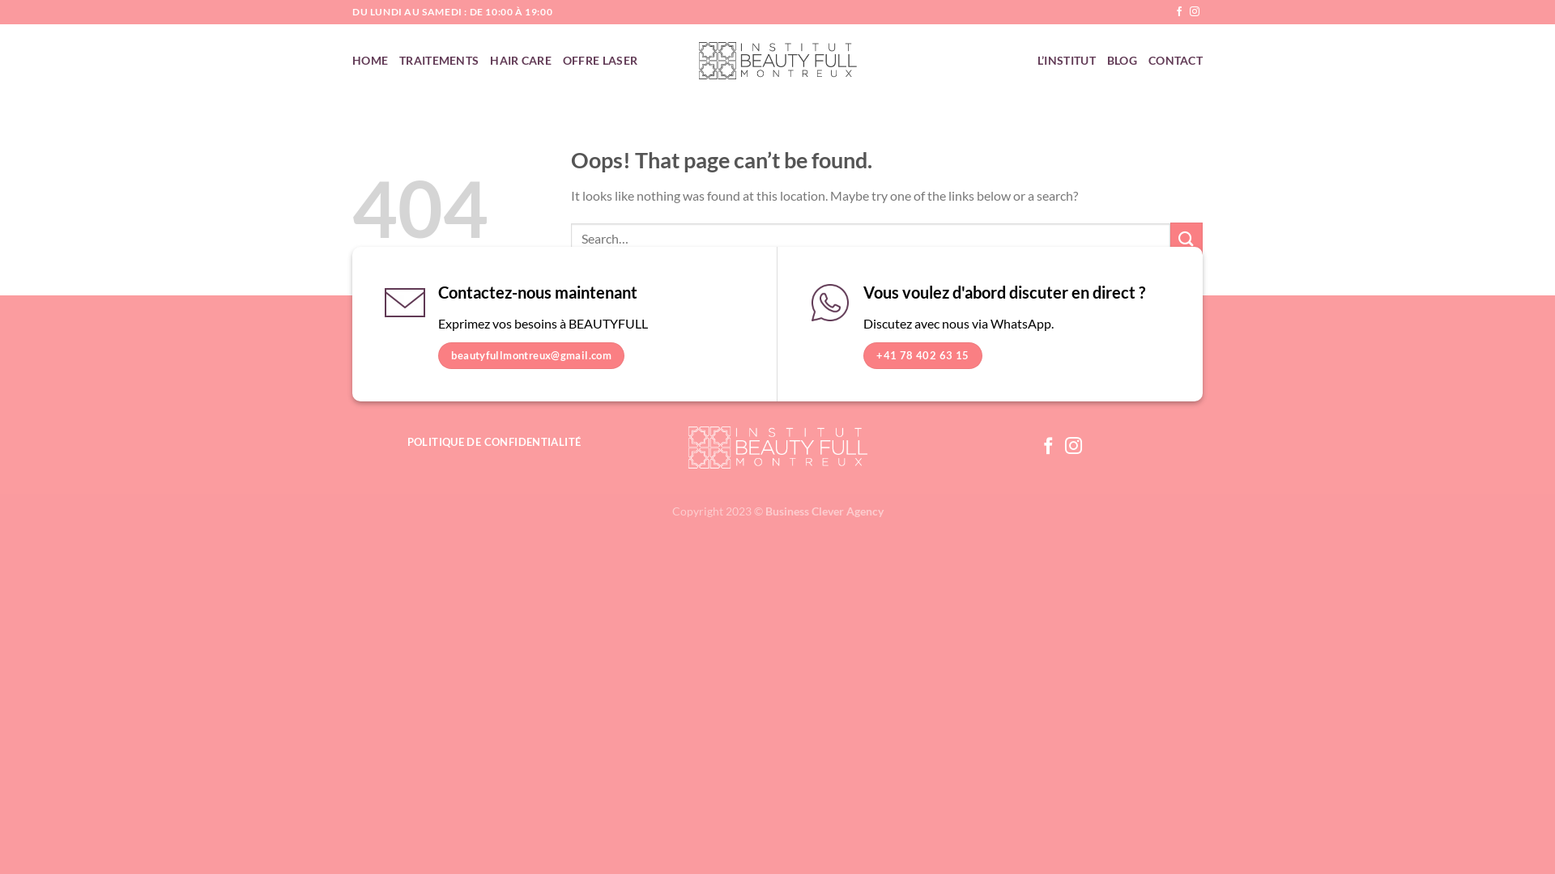 The height and width of the screenshot is (874, 1555). Describe the element at coordinates (1123, 61) in the screenshot. I see `BLOG` at that location.